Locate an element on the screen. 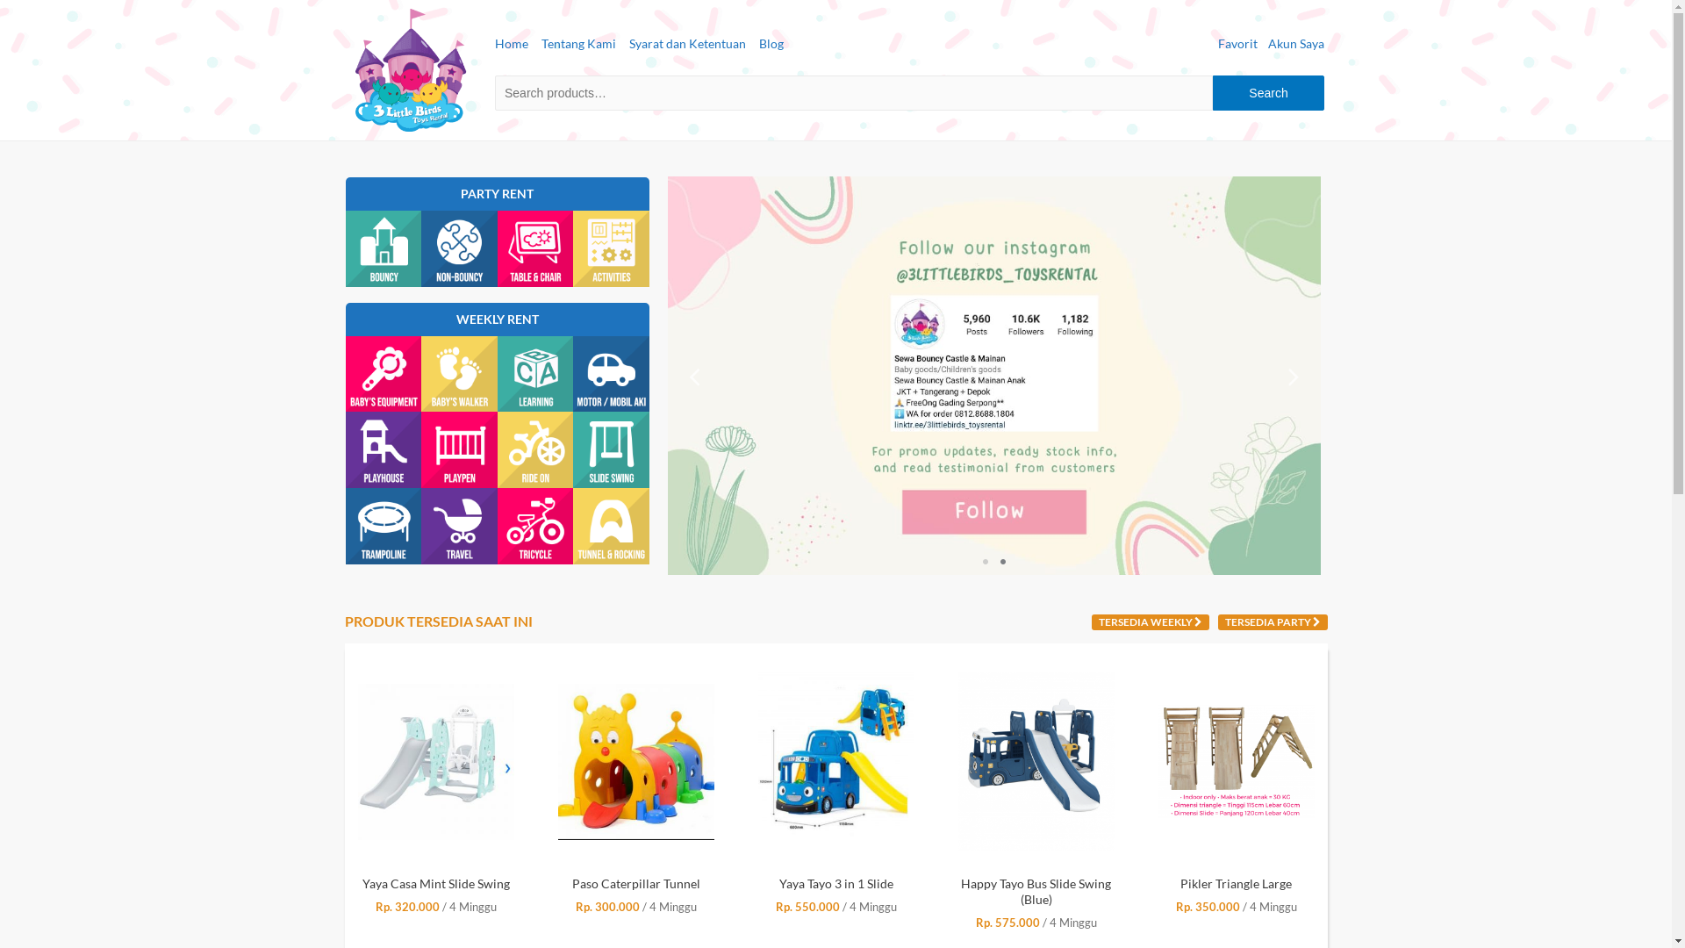  TERSEDIA PARTY is located at coordinates (1273, 622).